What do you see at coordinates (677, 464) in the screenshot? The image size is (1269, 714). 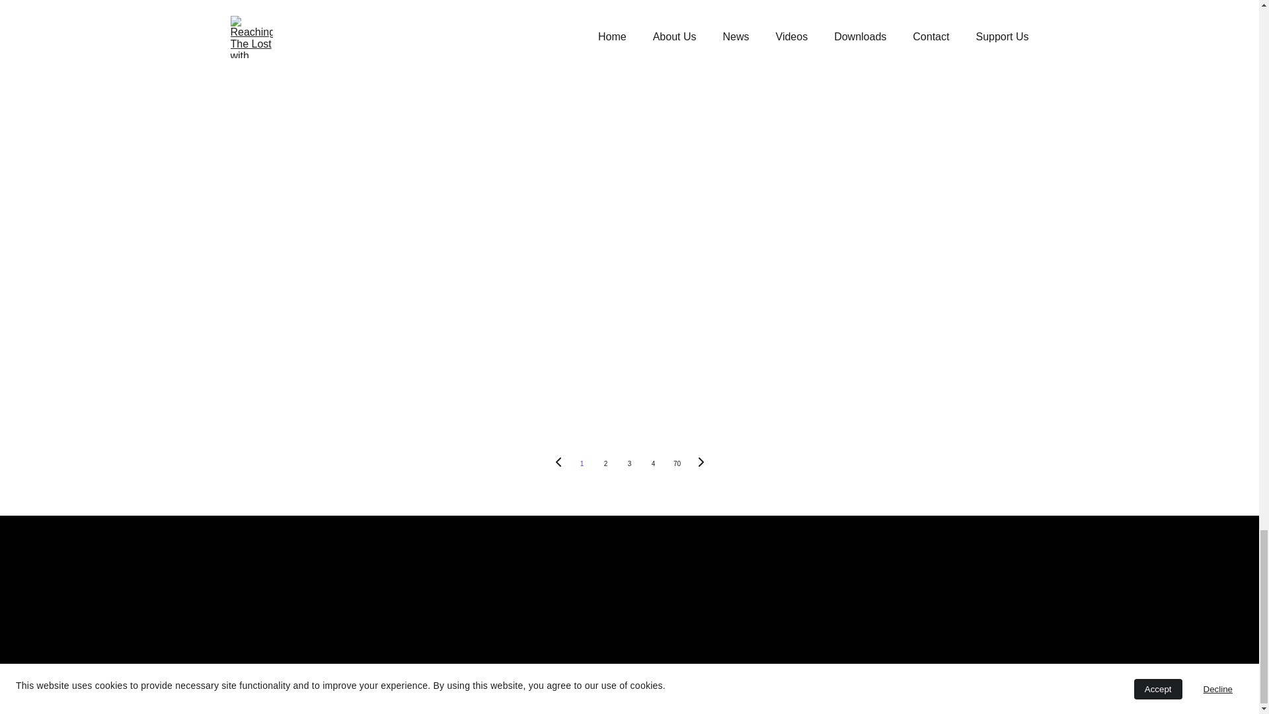 I see `70` at bounding box center [677, 464].